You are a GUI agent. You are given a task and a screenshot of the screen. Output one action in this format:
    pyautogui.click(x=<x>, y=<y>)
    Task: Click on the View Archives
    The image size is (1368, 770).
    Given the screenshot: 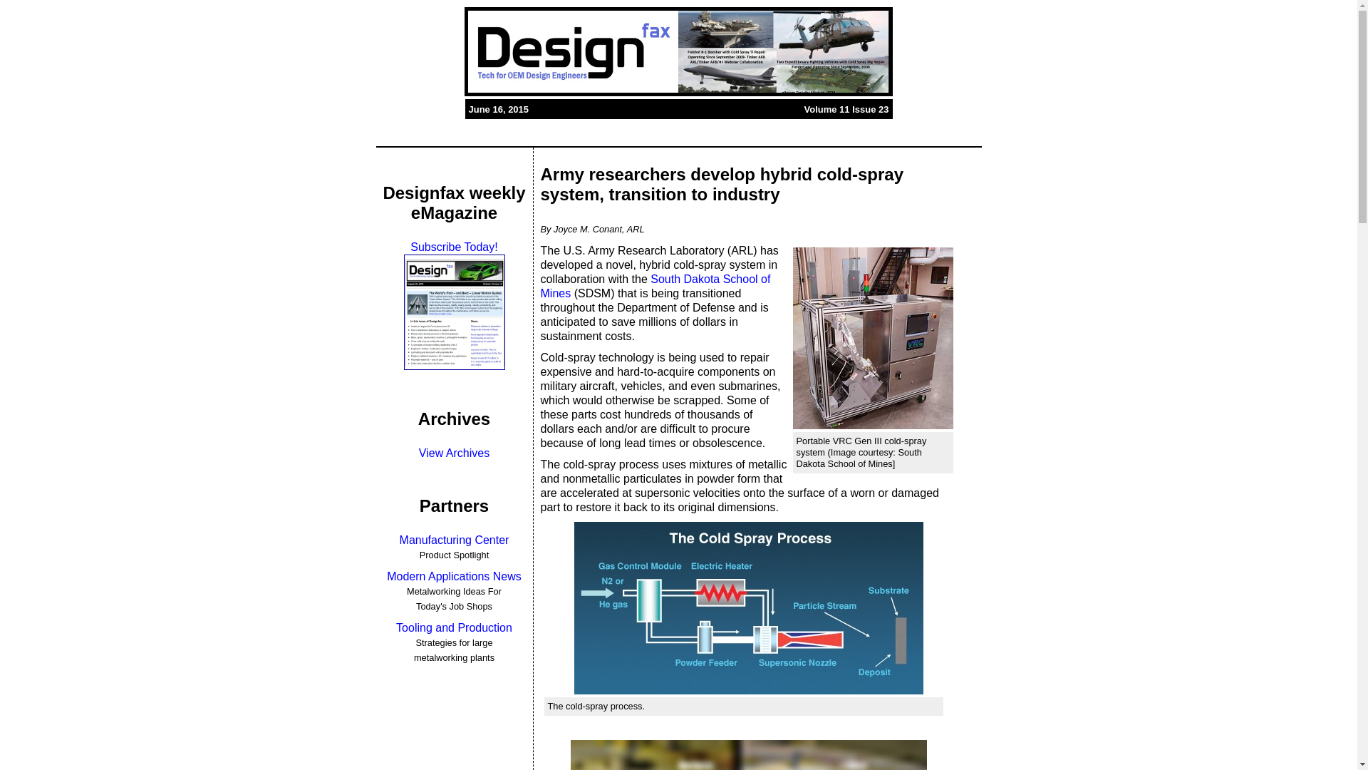 What is the action you would take?
    pyautogui.click(x=454, y=453)
    